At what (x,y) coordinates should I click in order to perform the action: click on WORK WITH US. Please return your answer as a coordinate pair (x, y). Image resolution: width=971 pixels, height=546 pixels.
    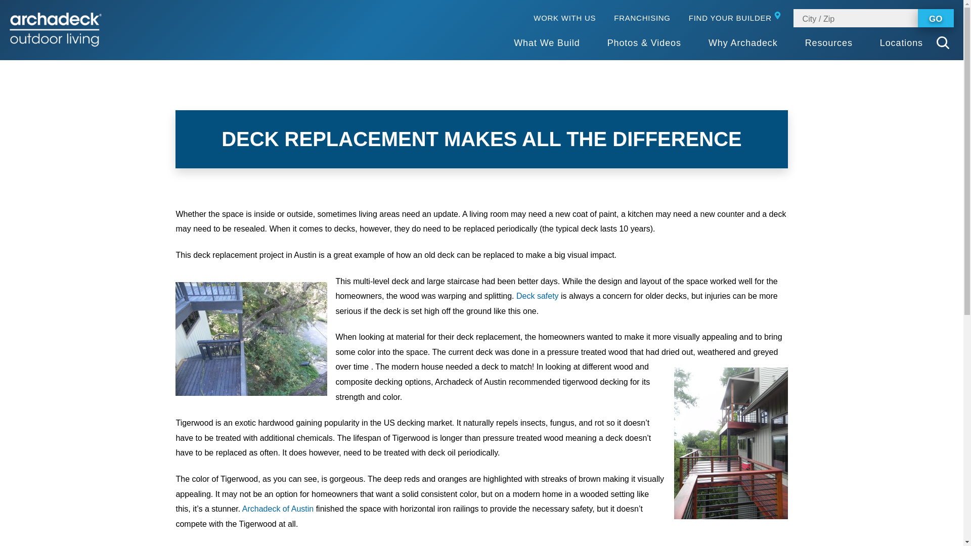
    Looking at the image, I should click on (564, 18).